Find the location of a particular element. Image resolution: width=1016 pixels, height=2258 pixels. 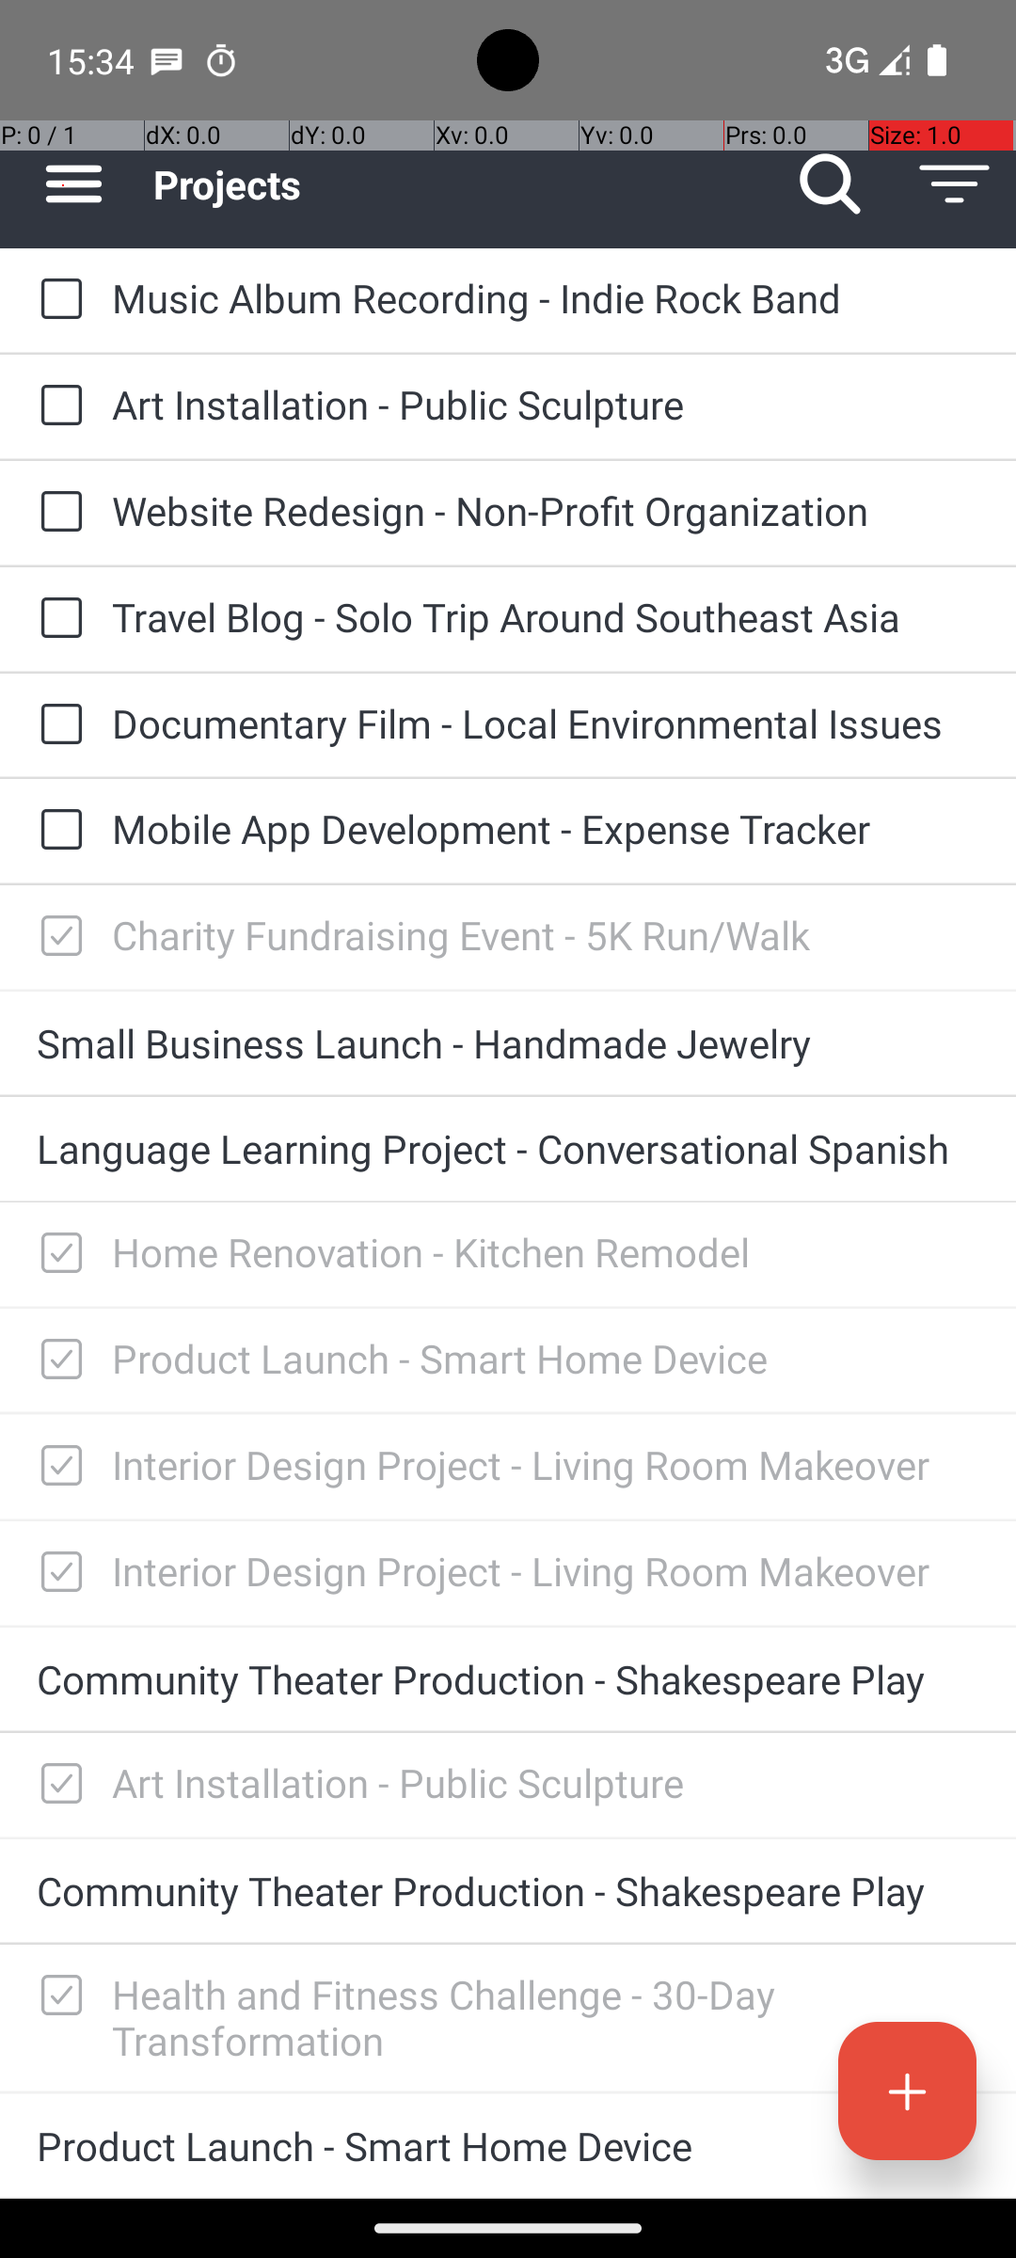

to-do: Charity Fundraising Event - 5K Run/Walk is located at coordinates (56, 937).